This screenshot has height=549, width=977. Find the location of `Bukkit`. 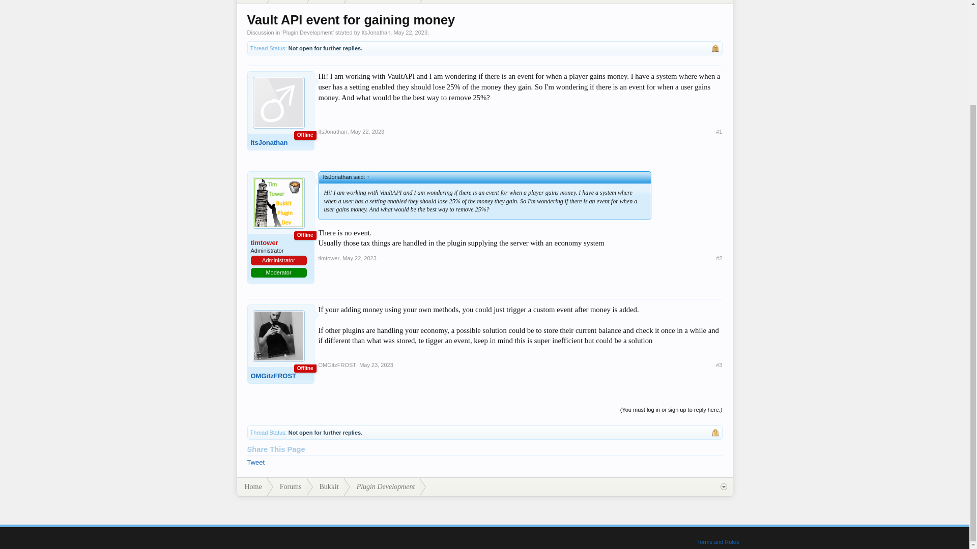

Bukkit is located at coordinates (325, 2).